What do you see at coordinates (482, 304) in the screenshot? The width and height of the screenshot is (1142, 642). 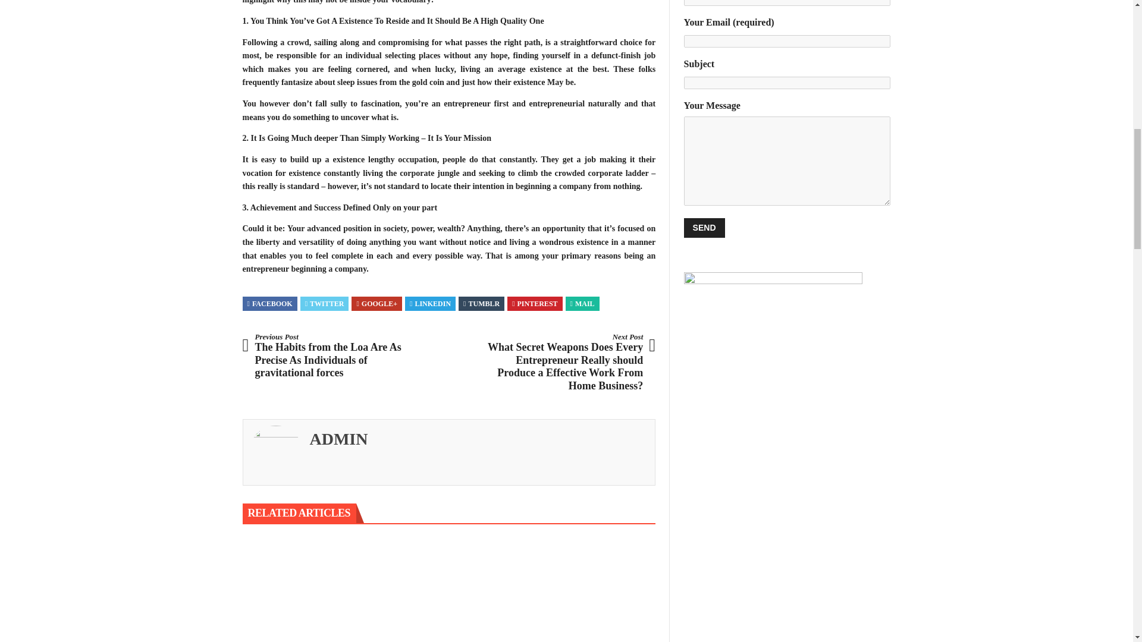 I see `Tumblr` at bounding box center [482, 304].